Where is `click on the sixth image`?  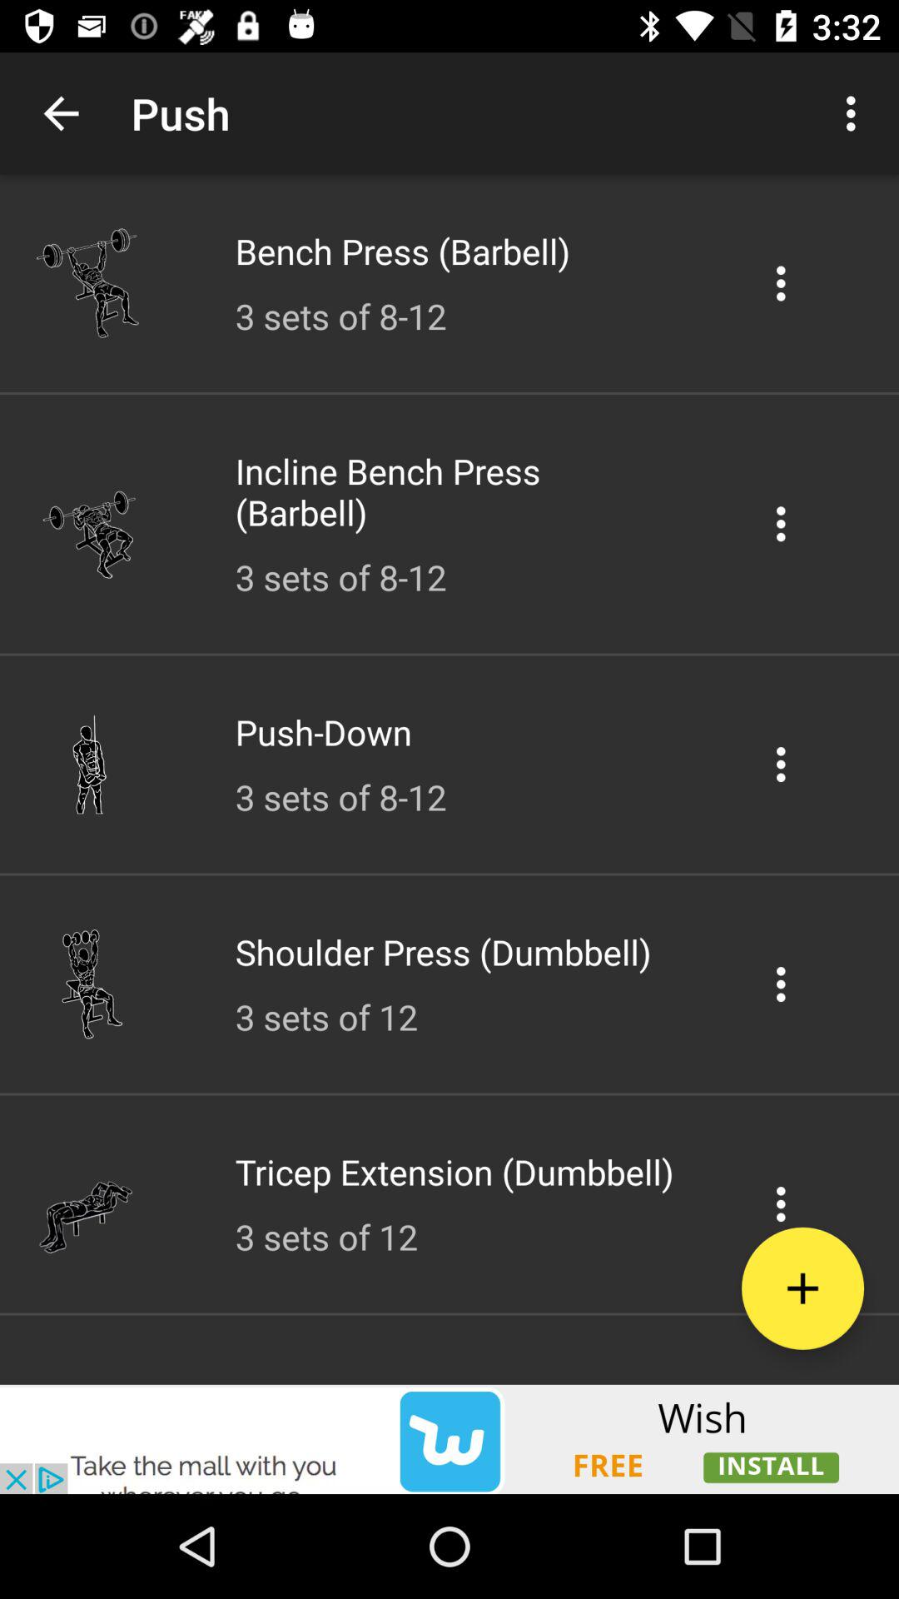
click on the sixth image is located at coordinates (89, 1204).